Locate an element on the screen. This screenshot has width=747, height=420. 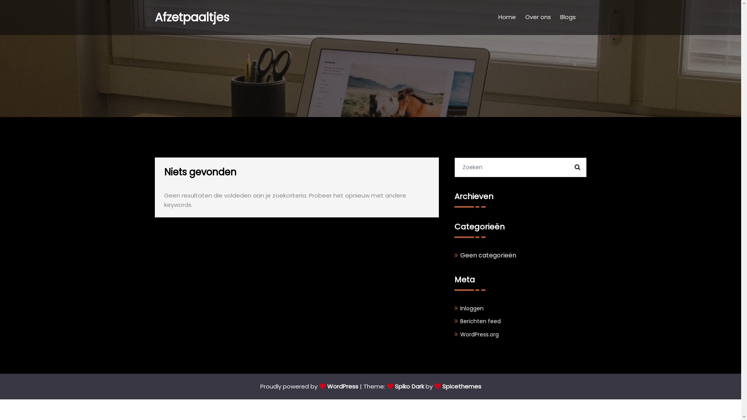
Blogs is located at coordinates (568, 17).